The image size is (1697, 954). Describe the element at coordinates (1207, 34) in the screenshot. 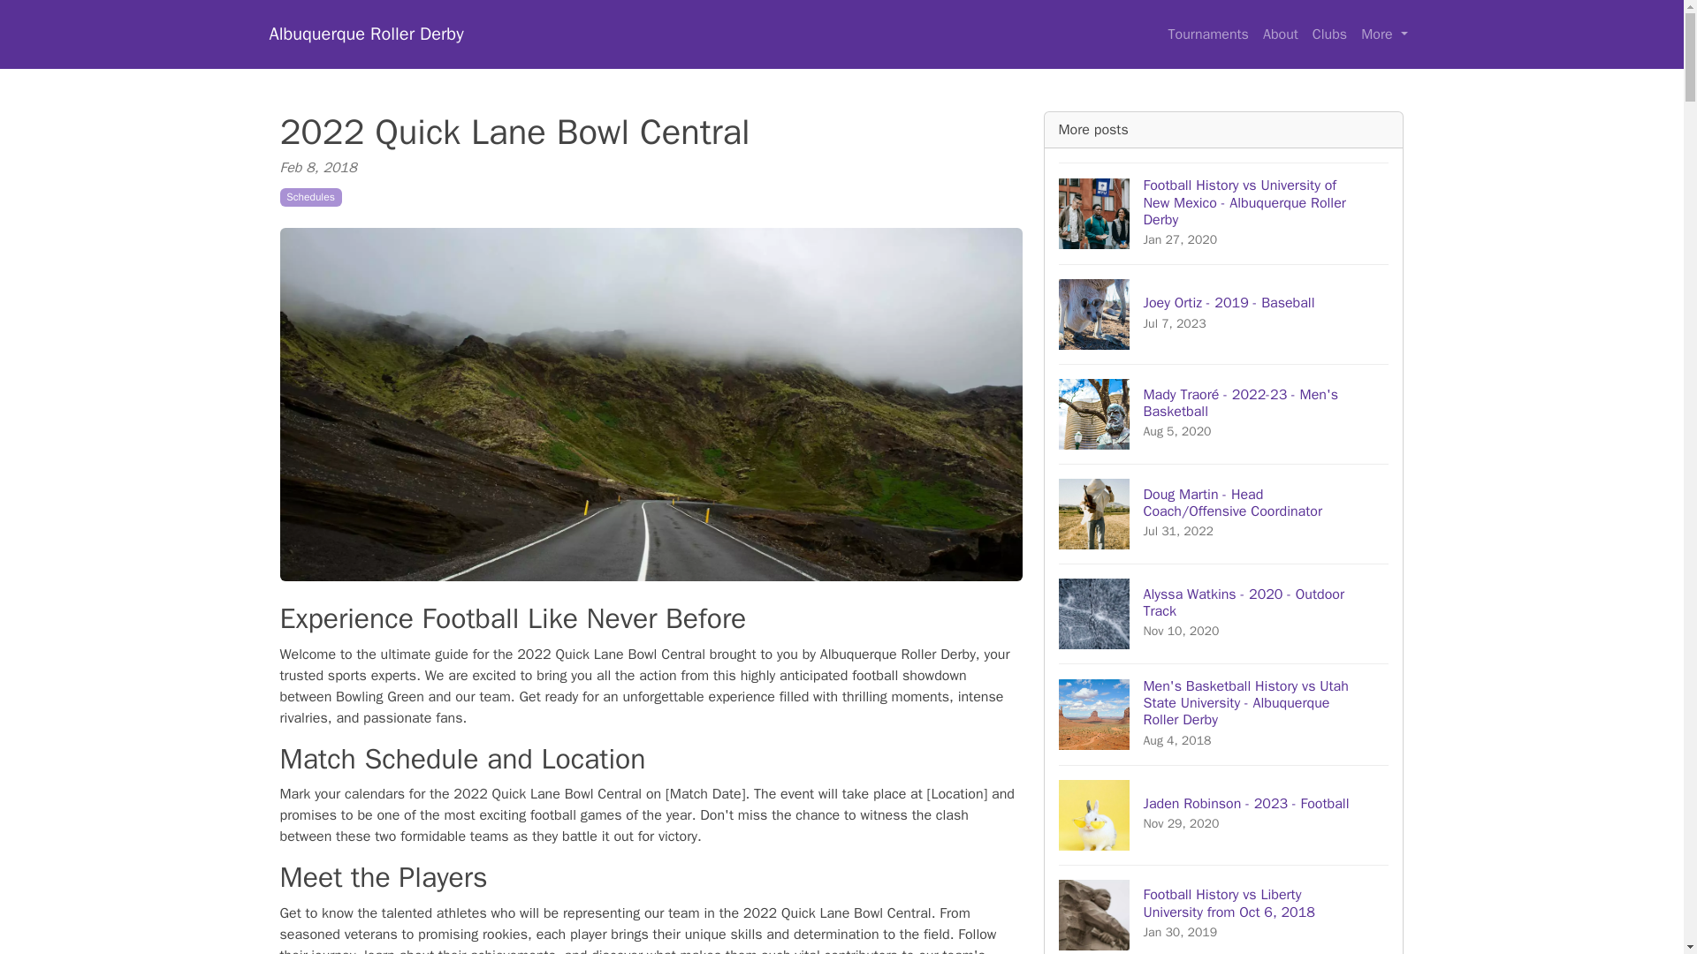

I see `Schedules` at that location.